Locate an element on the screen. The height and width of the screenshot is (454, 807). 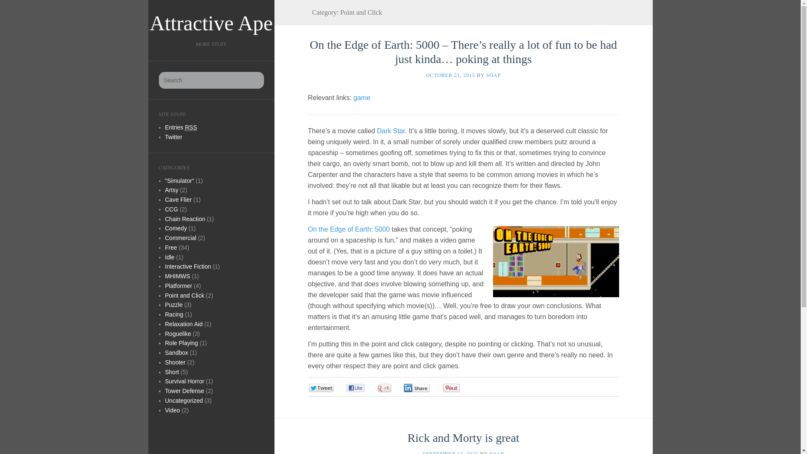
Roguelike is located at coordinates (177, 334).